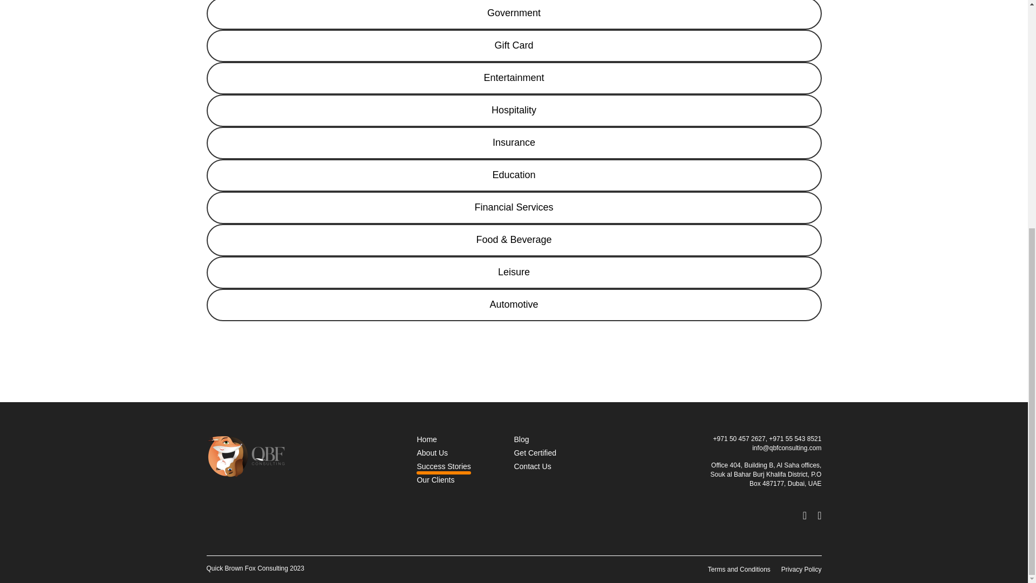 The image size is (1036, 583). I want to click on Financial Services, so click(514, 207).